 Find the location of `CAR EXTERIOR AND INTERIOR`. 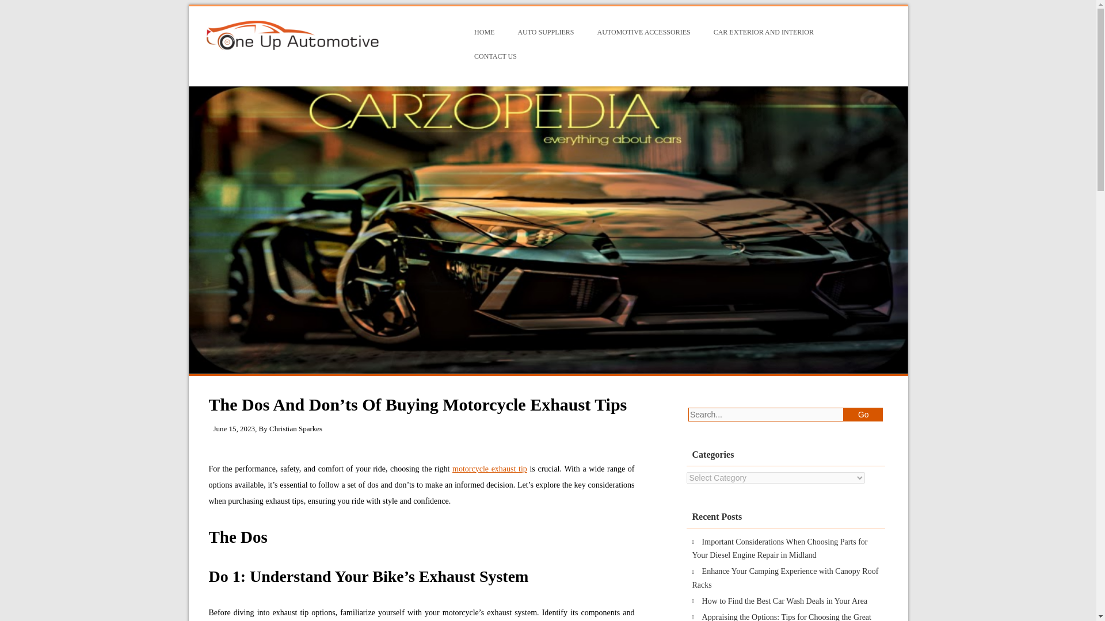

CAR EXTERIOR AND INTERIOR is located at coordinates (763, 32).